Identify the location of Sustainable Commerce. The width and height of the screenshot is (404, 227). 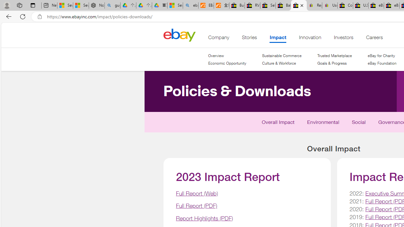
(282, 55).